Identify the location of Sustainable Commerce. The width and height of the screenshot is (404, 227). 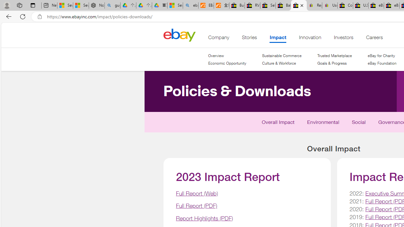
(282, 55).